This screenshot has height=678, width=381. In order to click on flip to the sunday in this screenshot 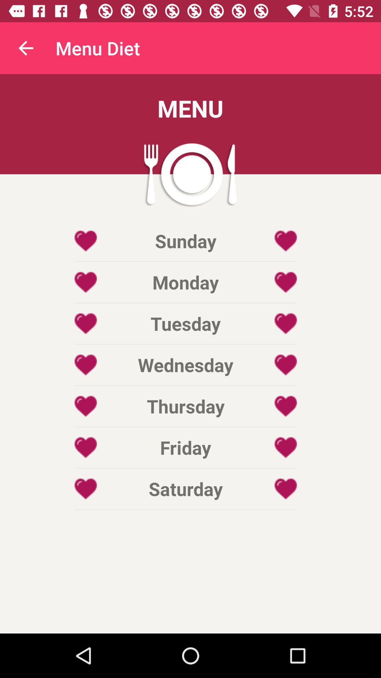, I will do `click(186, 241)`.